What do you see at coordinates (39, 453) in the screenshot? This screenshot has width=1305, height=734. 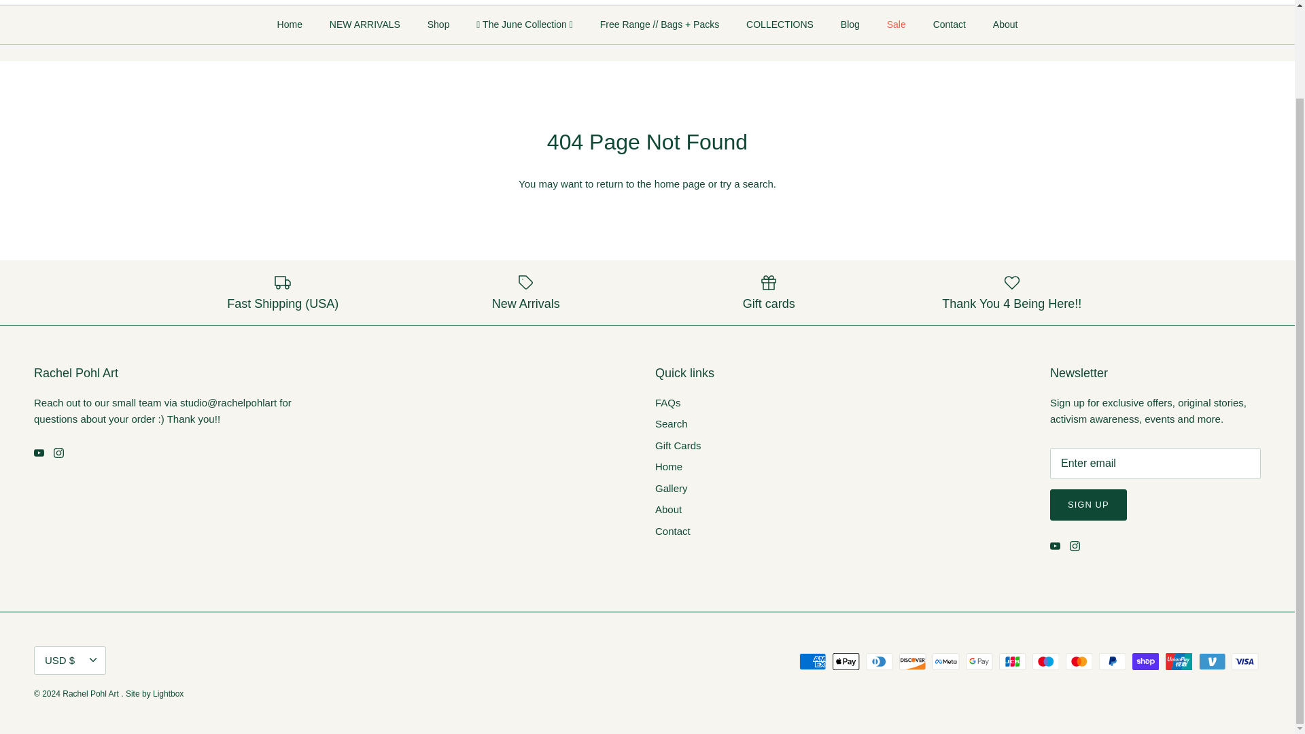 I see `Youtube` at bounding box center [39, 453].